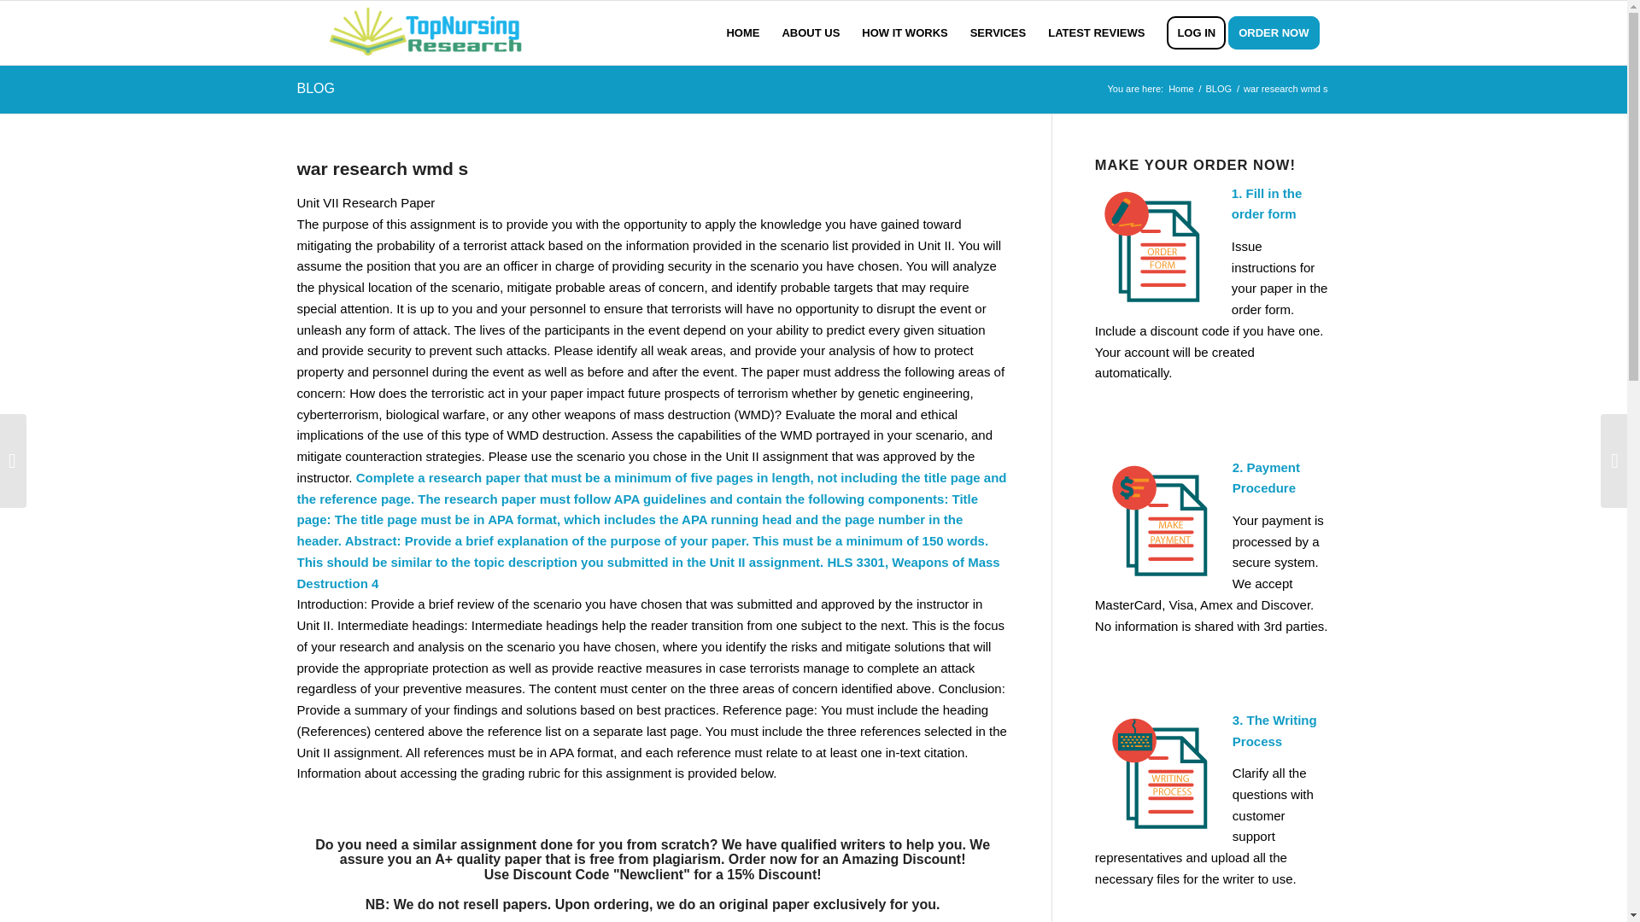 The width and height of the screenshot is (1640, 922). I want to click on LOG IN, so click(1196, 32).